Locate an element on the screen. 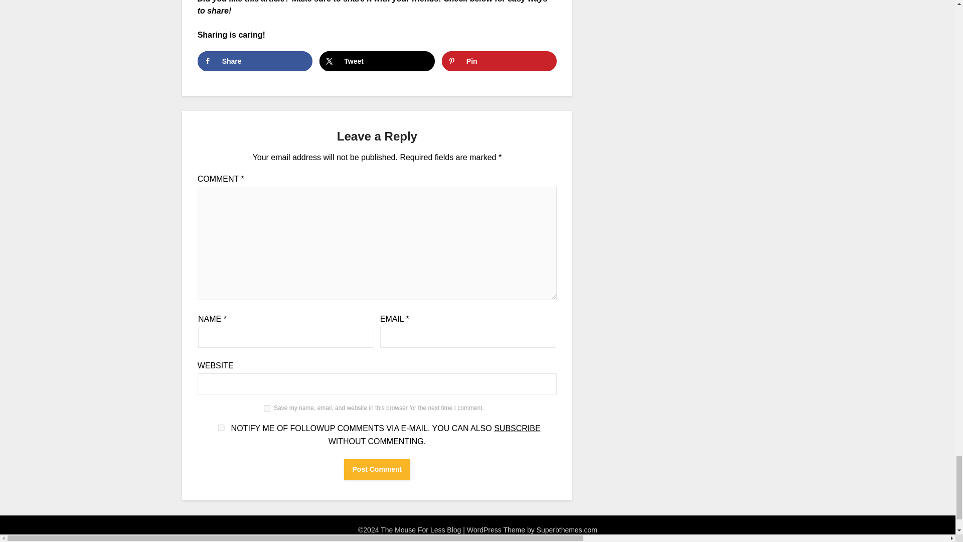 This screenshot has width=963, height=542. Post Comment is located at coordinates (377, 469).